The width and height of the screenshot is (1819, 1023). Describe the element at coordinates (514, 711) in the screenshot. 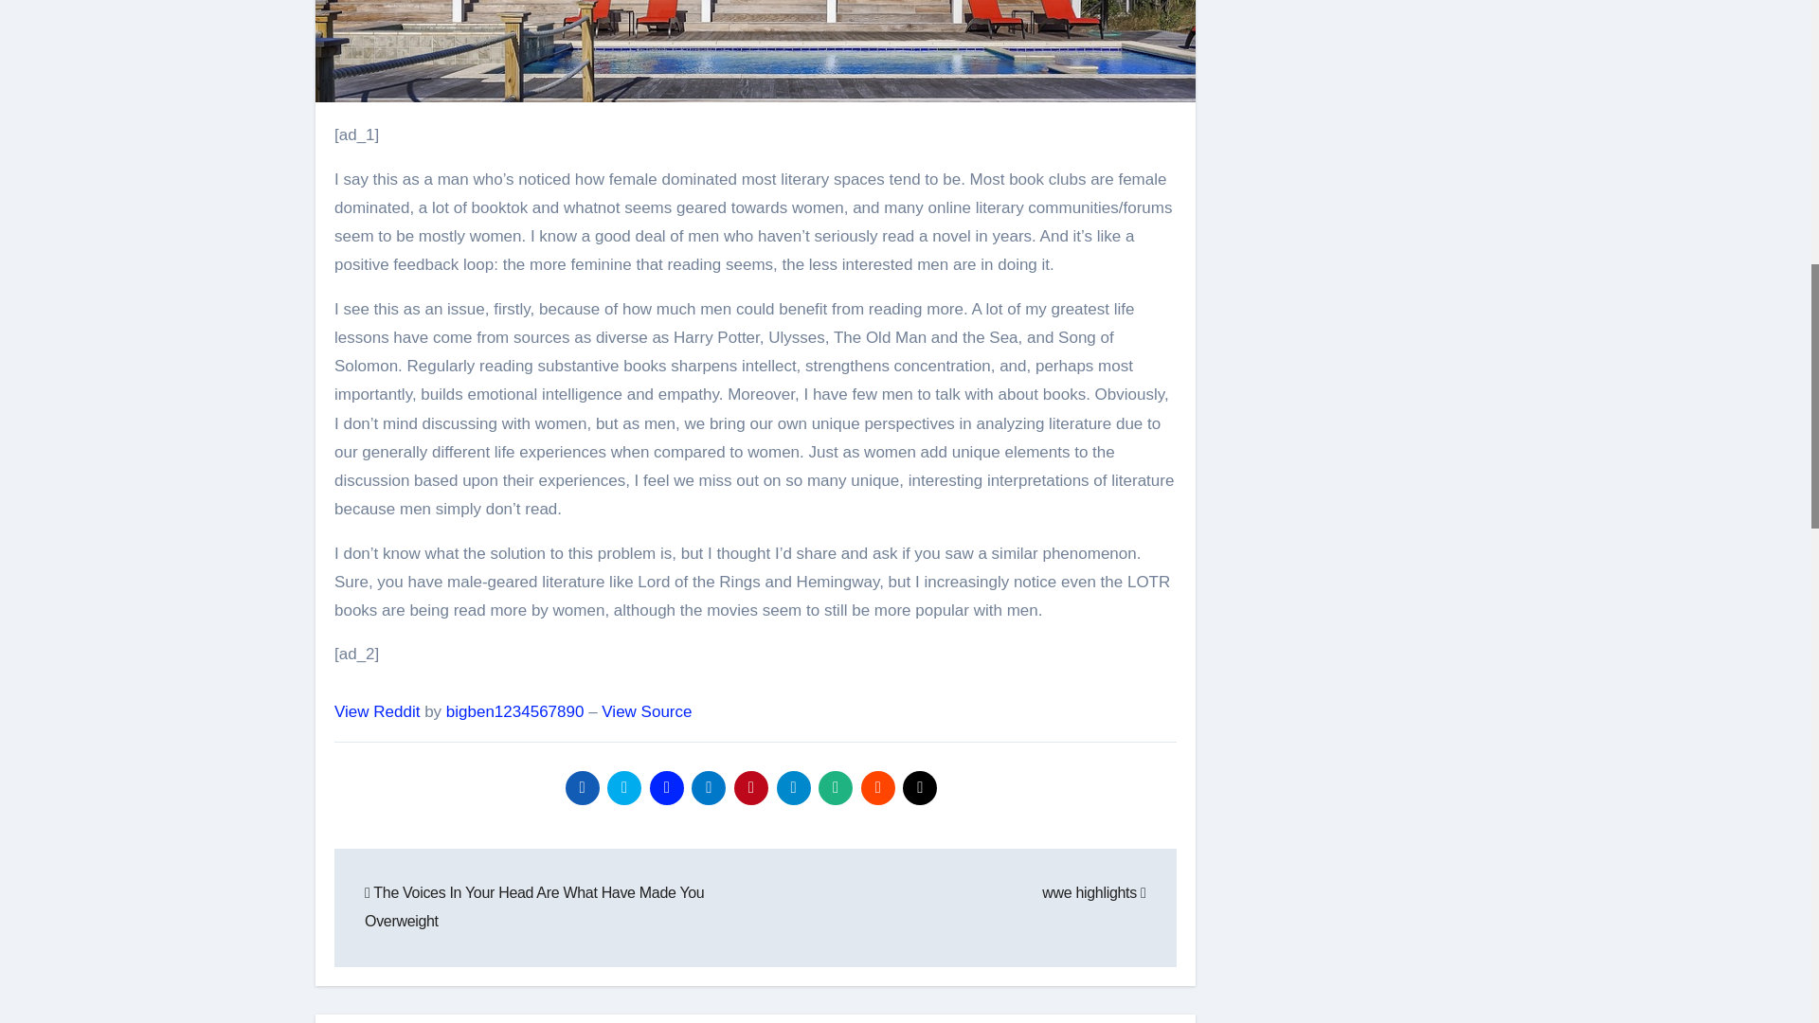

I see `bigben1234567890` at that location.